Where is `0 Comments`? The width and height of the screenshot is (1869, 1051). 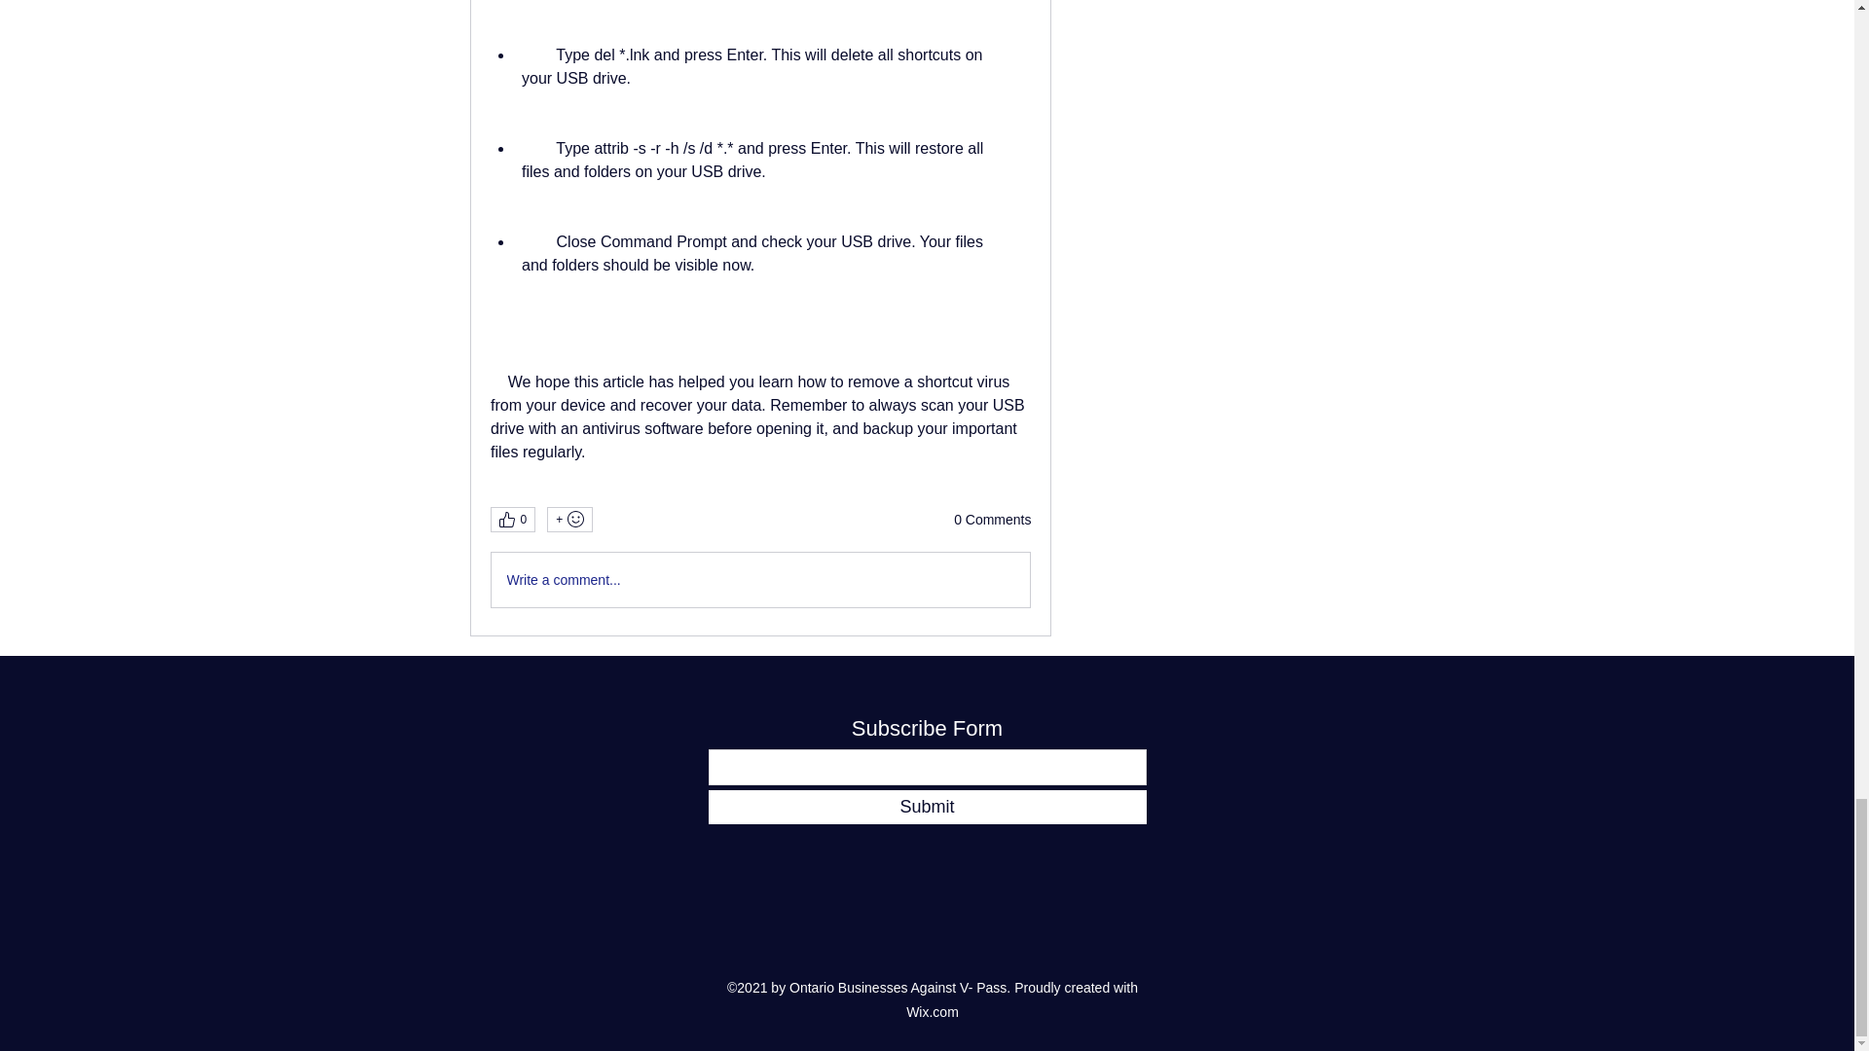 0 Comments is located at coordinates (992, 520).